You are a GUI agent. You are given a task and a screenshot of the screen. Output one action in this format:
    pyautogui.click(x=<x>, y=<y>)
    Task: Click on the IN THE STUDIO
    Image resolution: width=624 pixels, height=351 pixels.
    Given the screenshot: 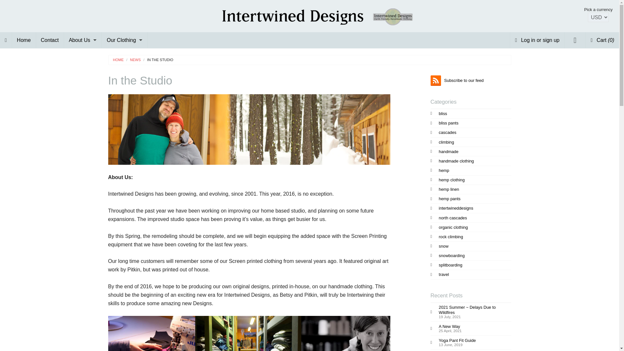 What is the action you would take?
    pyautogui.click(x=157, y=60)
    